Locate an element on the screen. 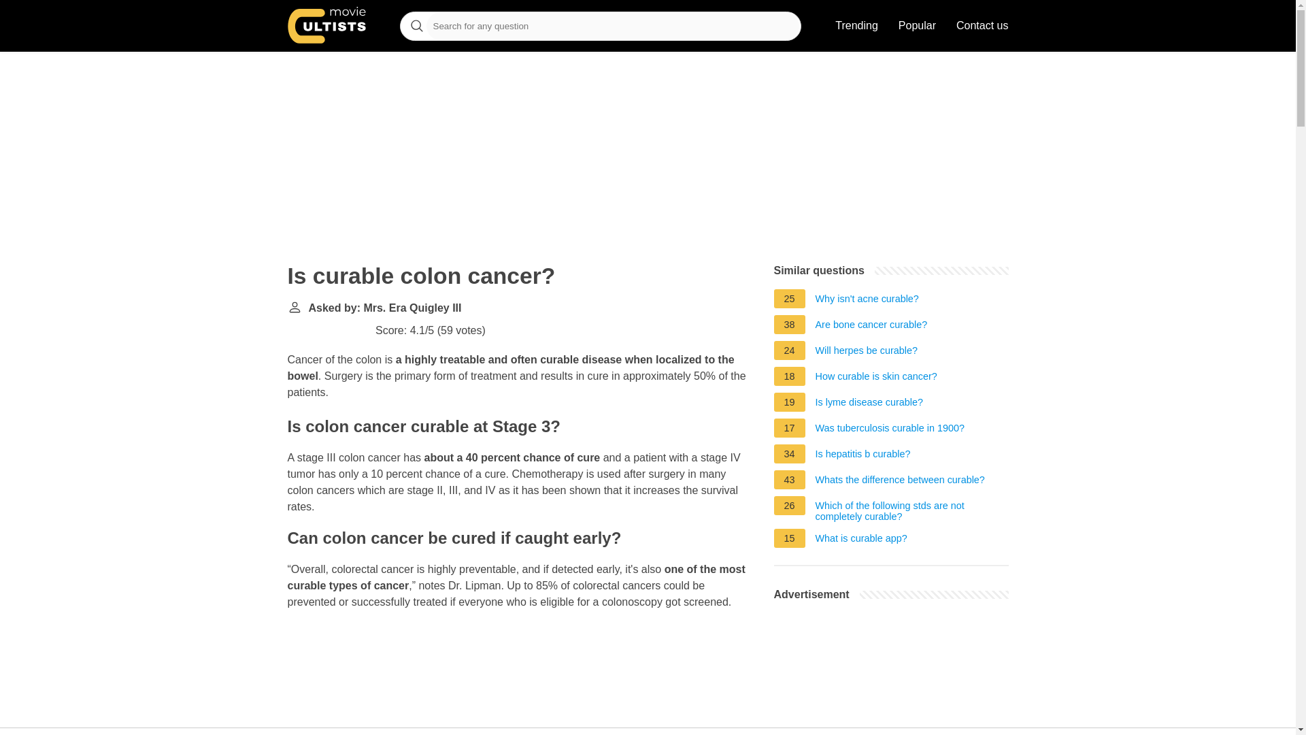 The width and height of the screenshot is (1306, 735). Is lyme disease curable? is located at coordinates (869, 404).